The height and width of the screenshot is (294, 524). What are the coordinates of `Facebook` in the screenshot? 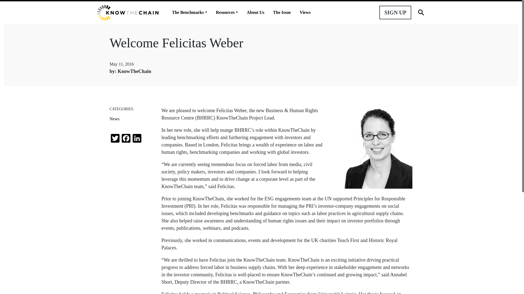 It's located at (126, 139).